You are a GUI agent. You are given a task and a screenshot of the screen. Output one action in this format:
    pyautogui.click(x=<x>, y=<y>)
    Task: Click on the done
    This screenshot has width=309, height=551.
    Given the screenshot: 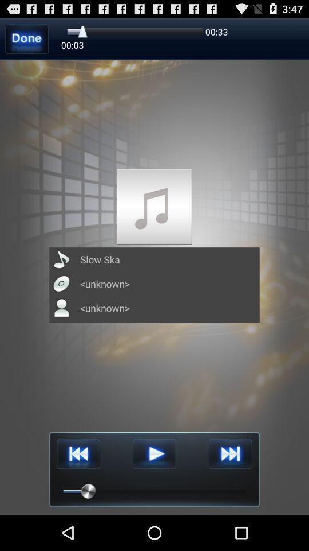 What is the action you would take?
    pyautogui.click(x=26, y=39)
    